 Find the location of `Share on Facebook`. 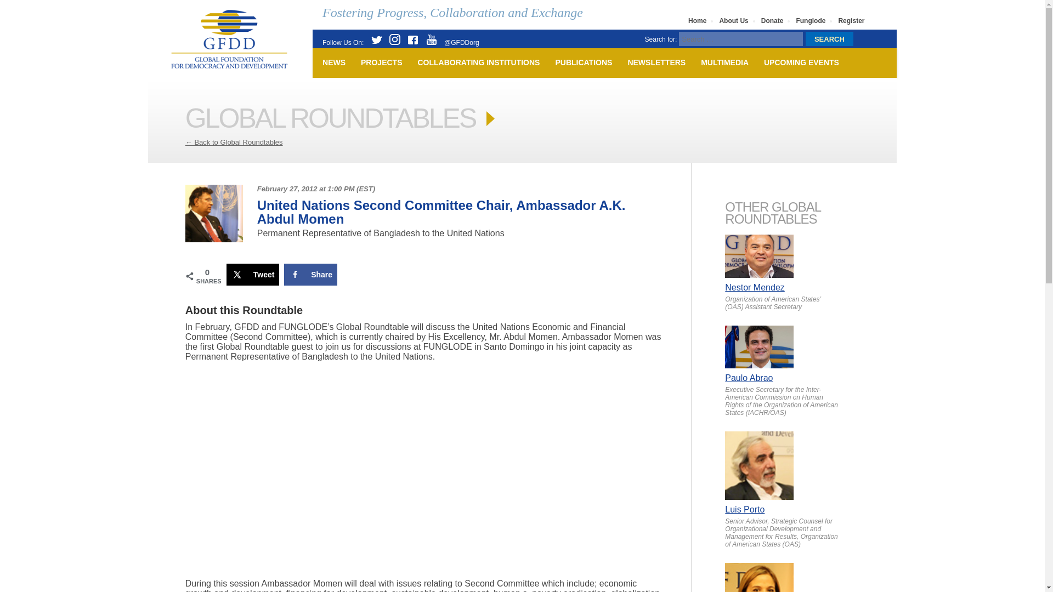

Share on Facebook is located at coordinates (310, 274).